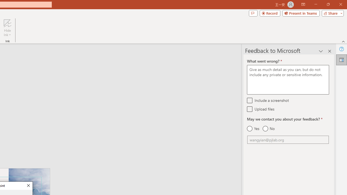  I want to click on Close pane, so click(330, 51).